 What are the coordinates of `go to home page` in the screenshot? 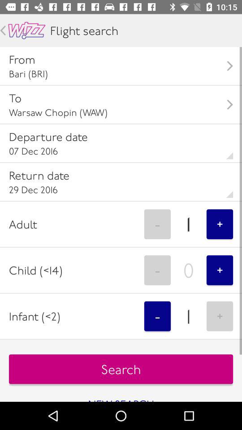 It's located at (27, 30).